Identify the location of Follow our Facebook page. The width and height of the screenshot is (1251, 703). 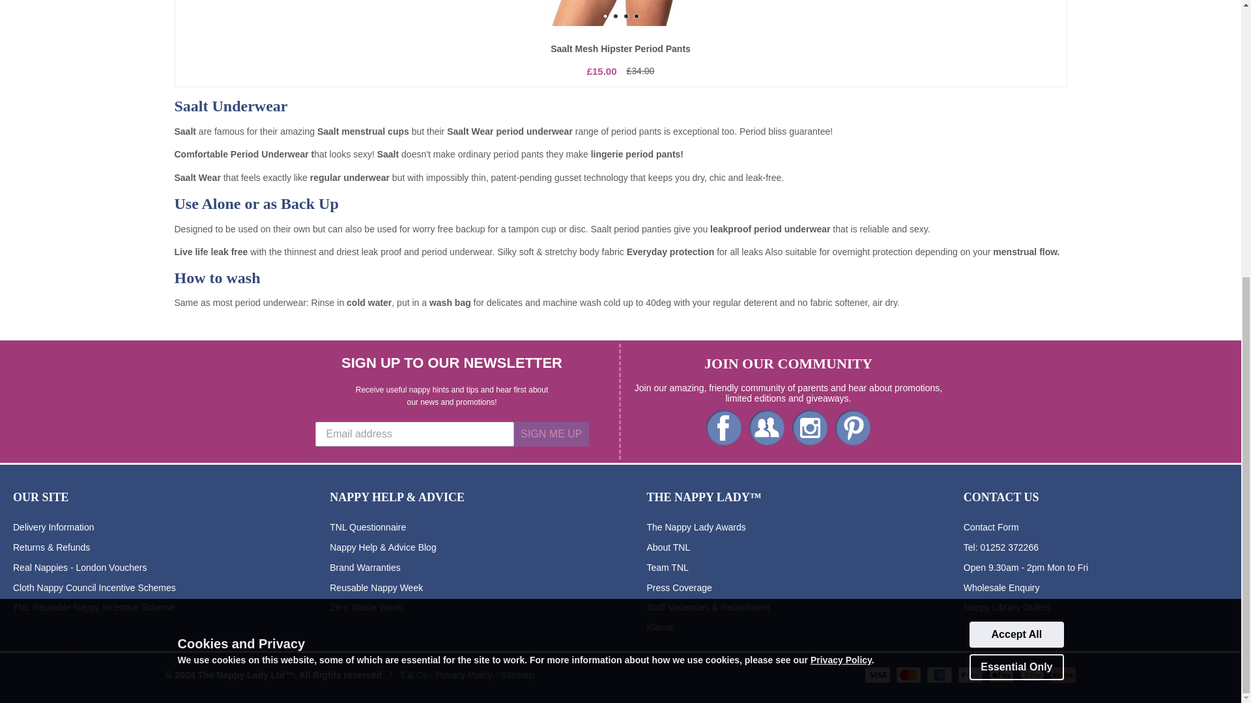
(724, 427).